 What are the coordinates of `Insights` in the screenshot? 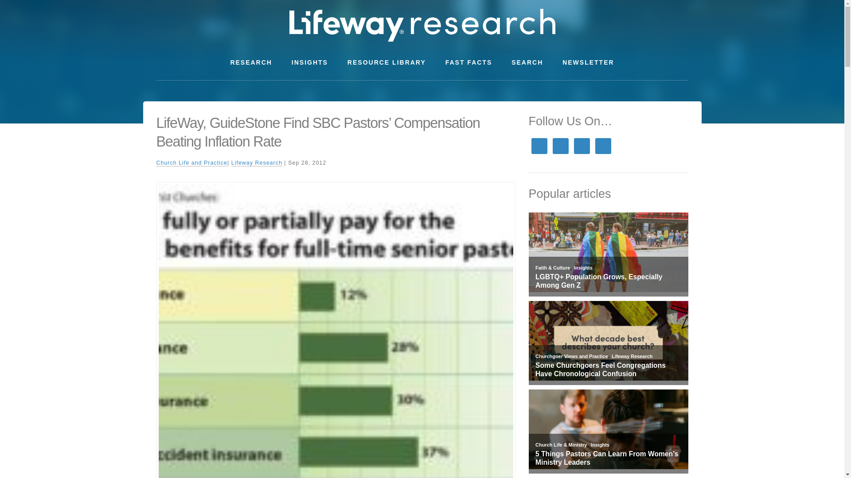 It's located at (583, 268).